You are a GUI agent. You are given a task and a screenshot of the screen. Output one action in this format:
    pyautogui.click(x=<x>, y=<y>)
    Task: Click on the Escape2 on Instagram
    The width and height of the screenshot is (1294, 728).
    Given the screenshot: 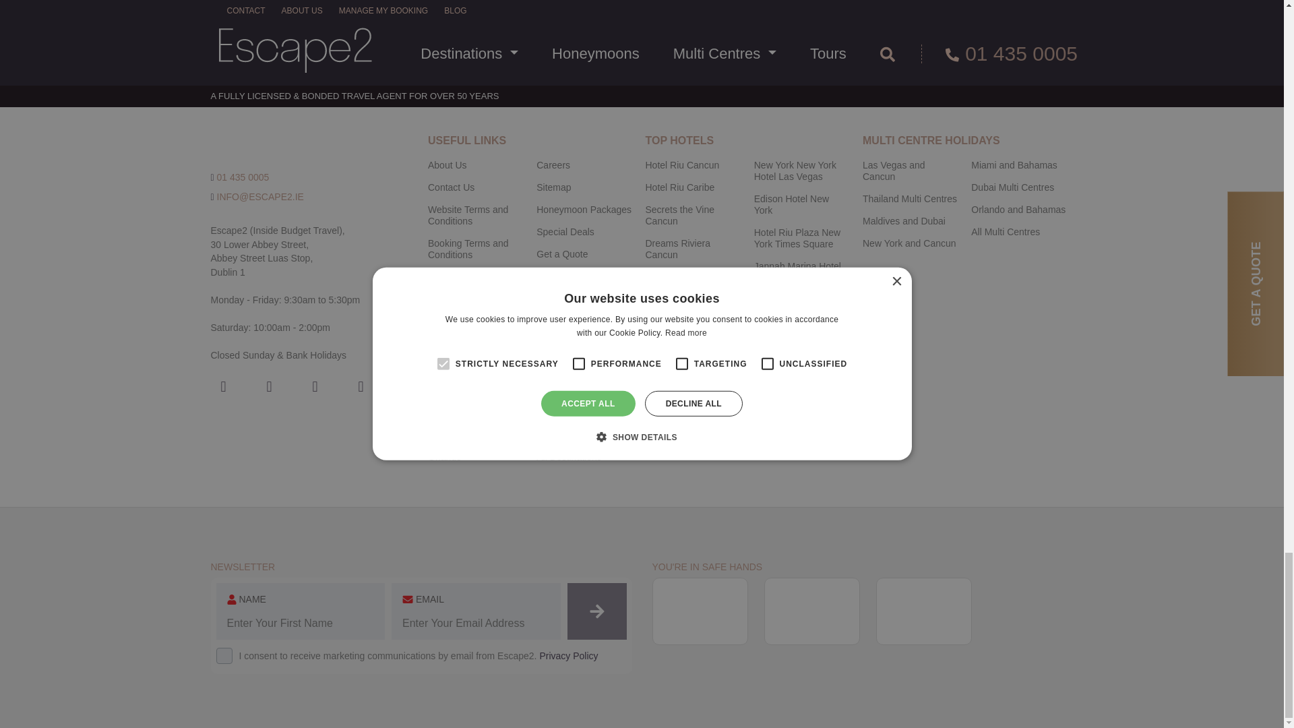 What is the action you would take?
    pyautogui.click(x=269, y=386)
    